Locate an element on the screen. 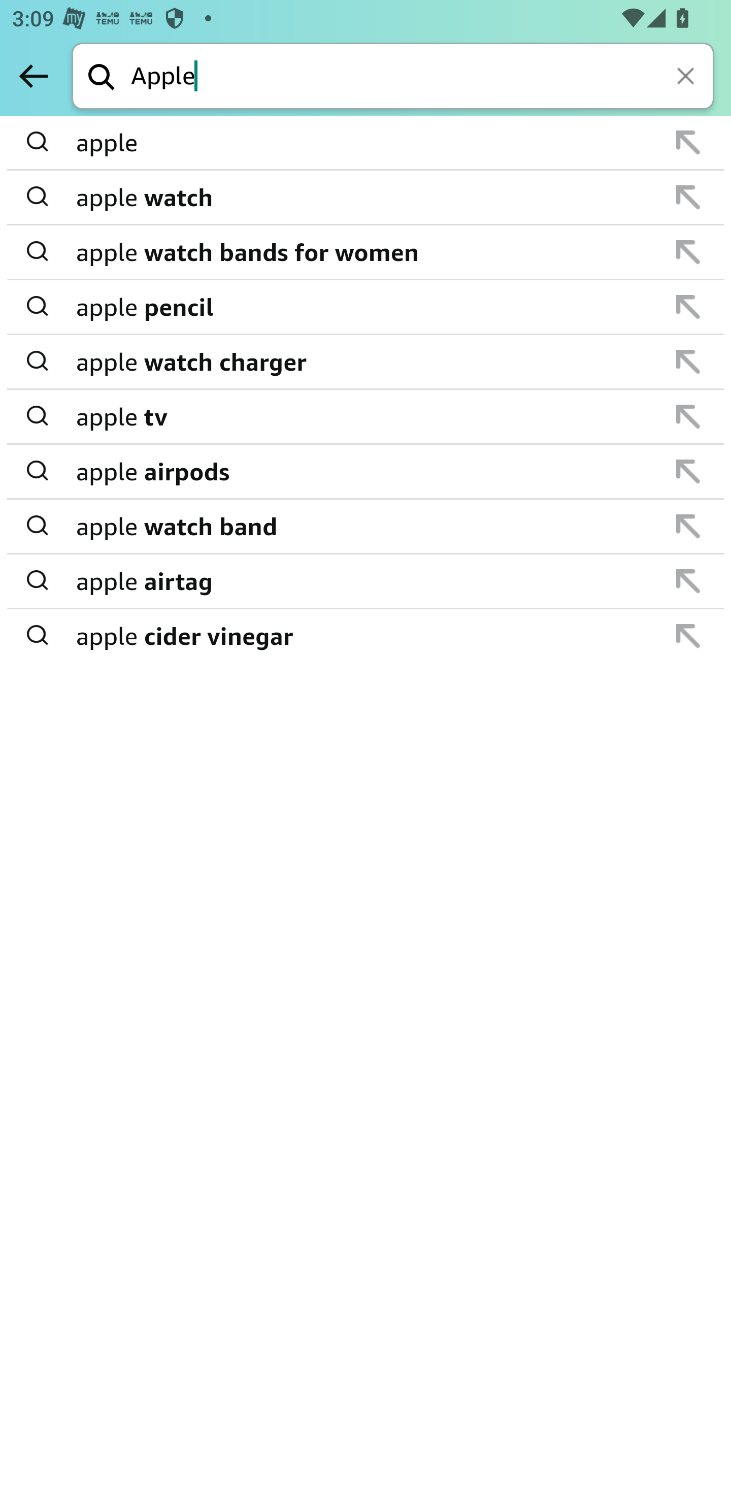 The width and height of the screenshot is (731, 1503). append suggestion is located at coordinates (688, 198).